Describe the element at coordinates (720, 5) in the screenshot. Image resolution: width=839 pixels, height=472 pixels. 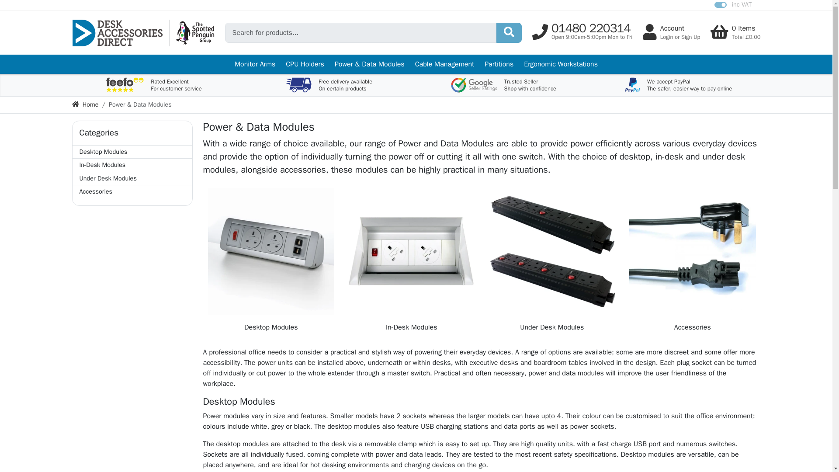
I see `Accessories` at that location.